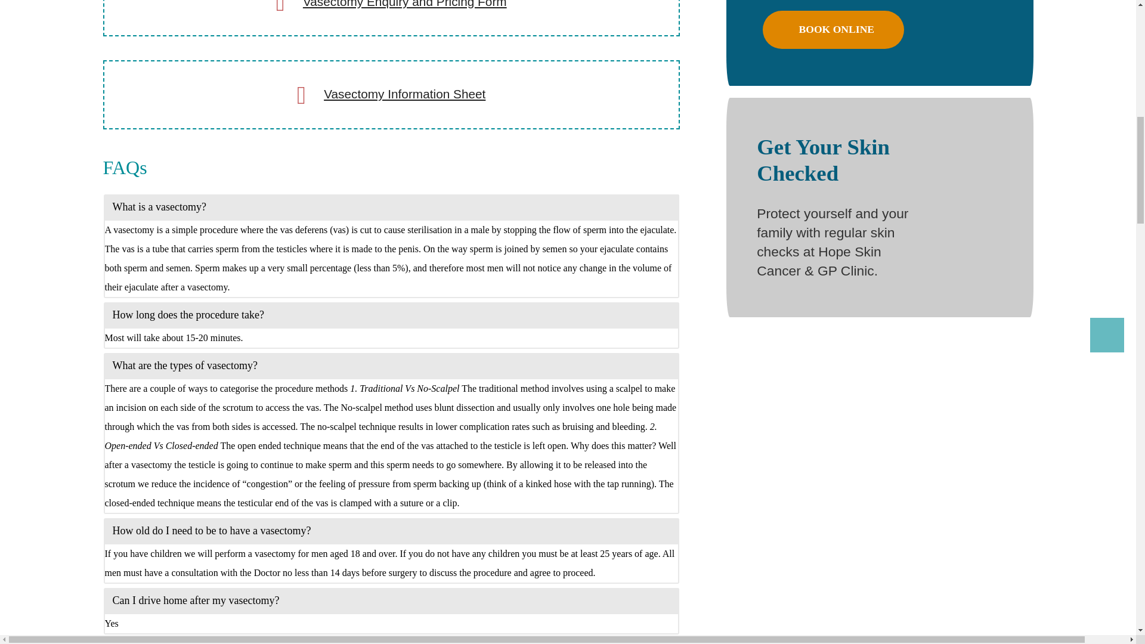  I want to click on How long does the procedure take?, so click(391, 314).